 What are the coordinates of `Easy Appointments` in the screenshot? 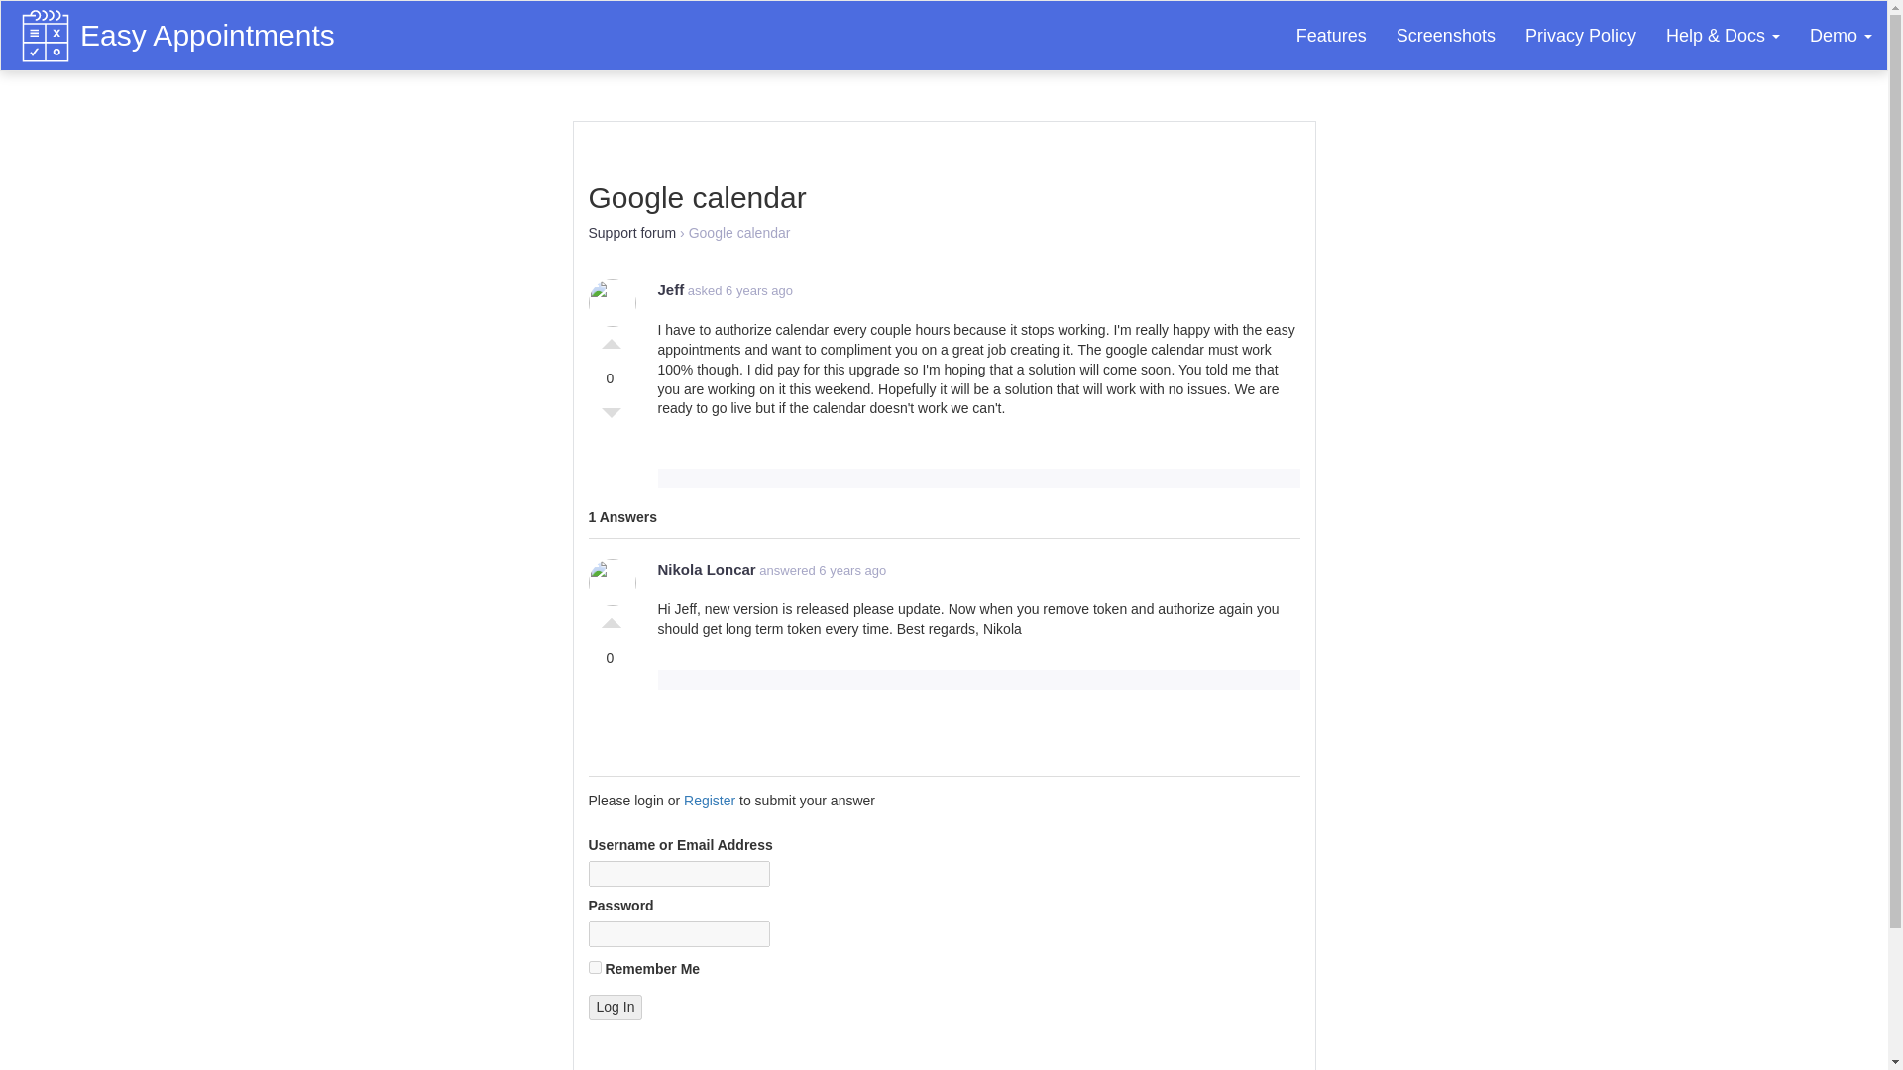 It's located at (212, 26).